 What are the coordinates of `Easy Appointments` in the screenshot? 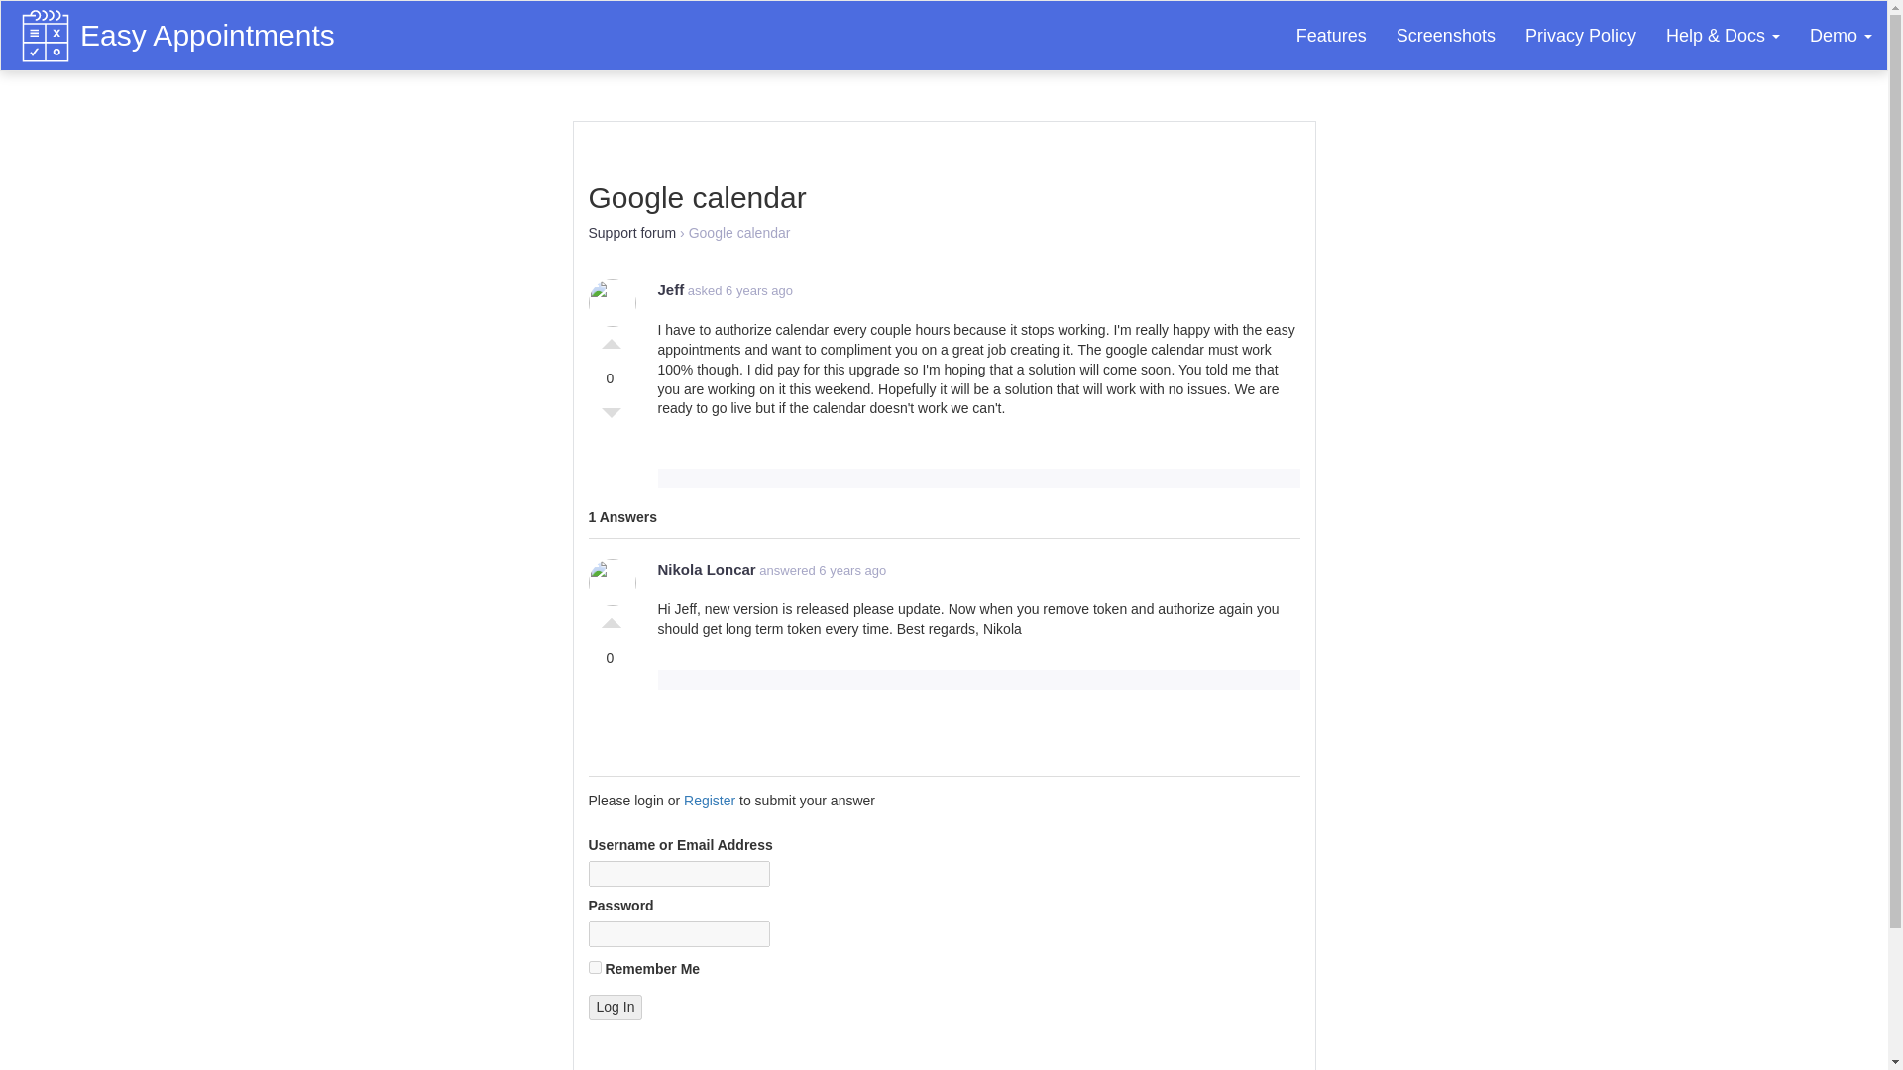 It's located at (212, 26).